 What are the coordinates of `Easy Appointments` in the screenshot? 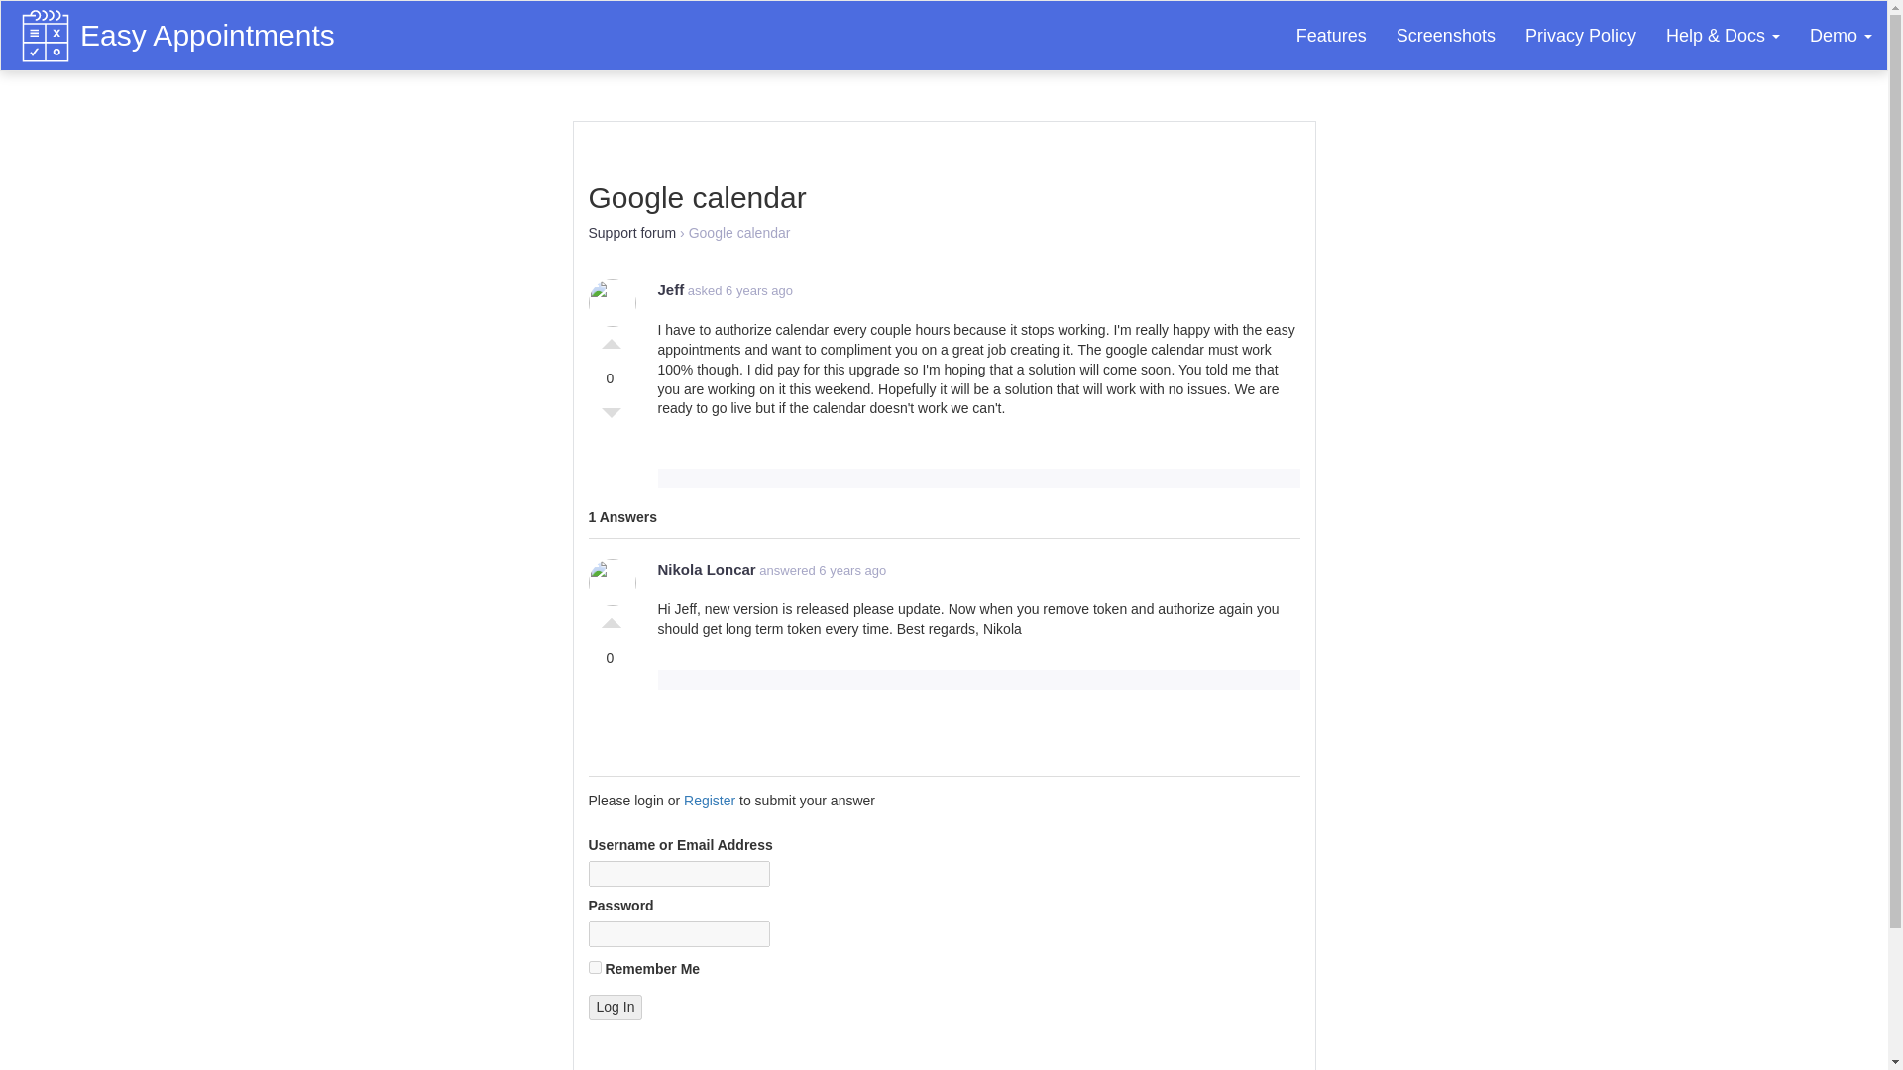 It's located at (212, 26).